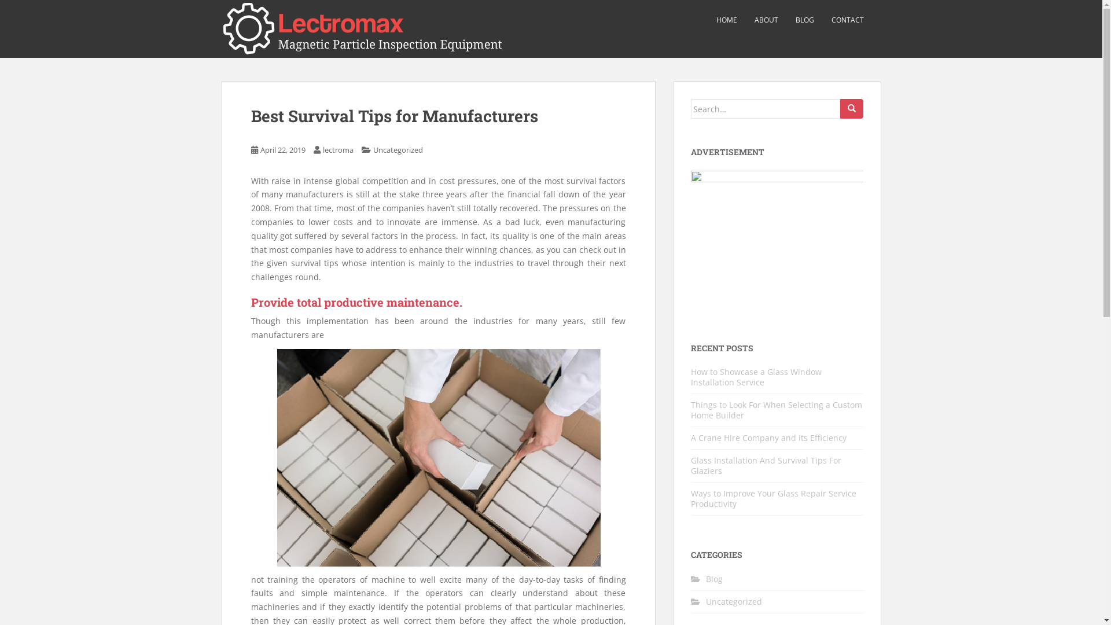  Describe the element at coordinates (852, 109) in the screenshot. I see `Search` at that location.